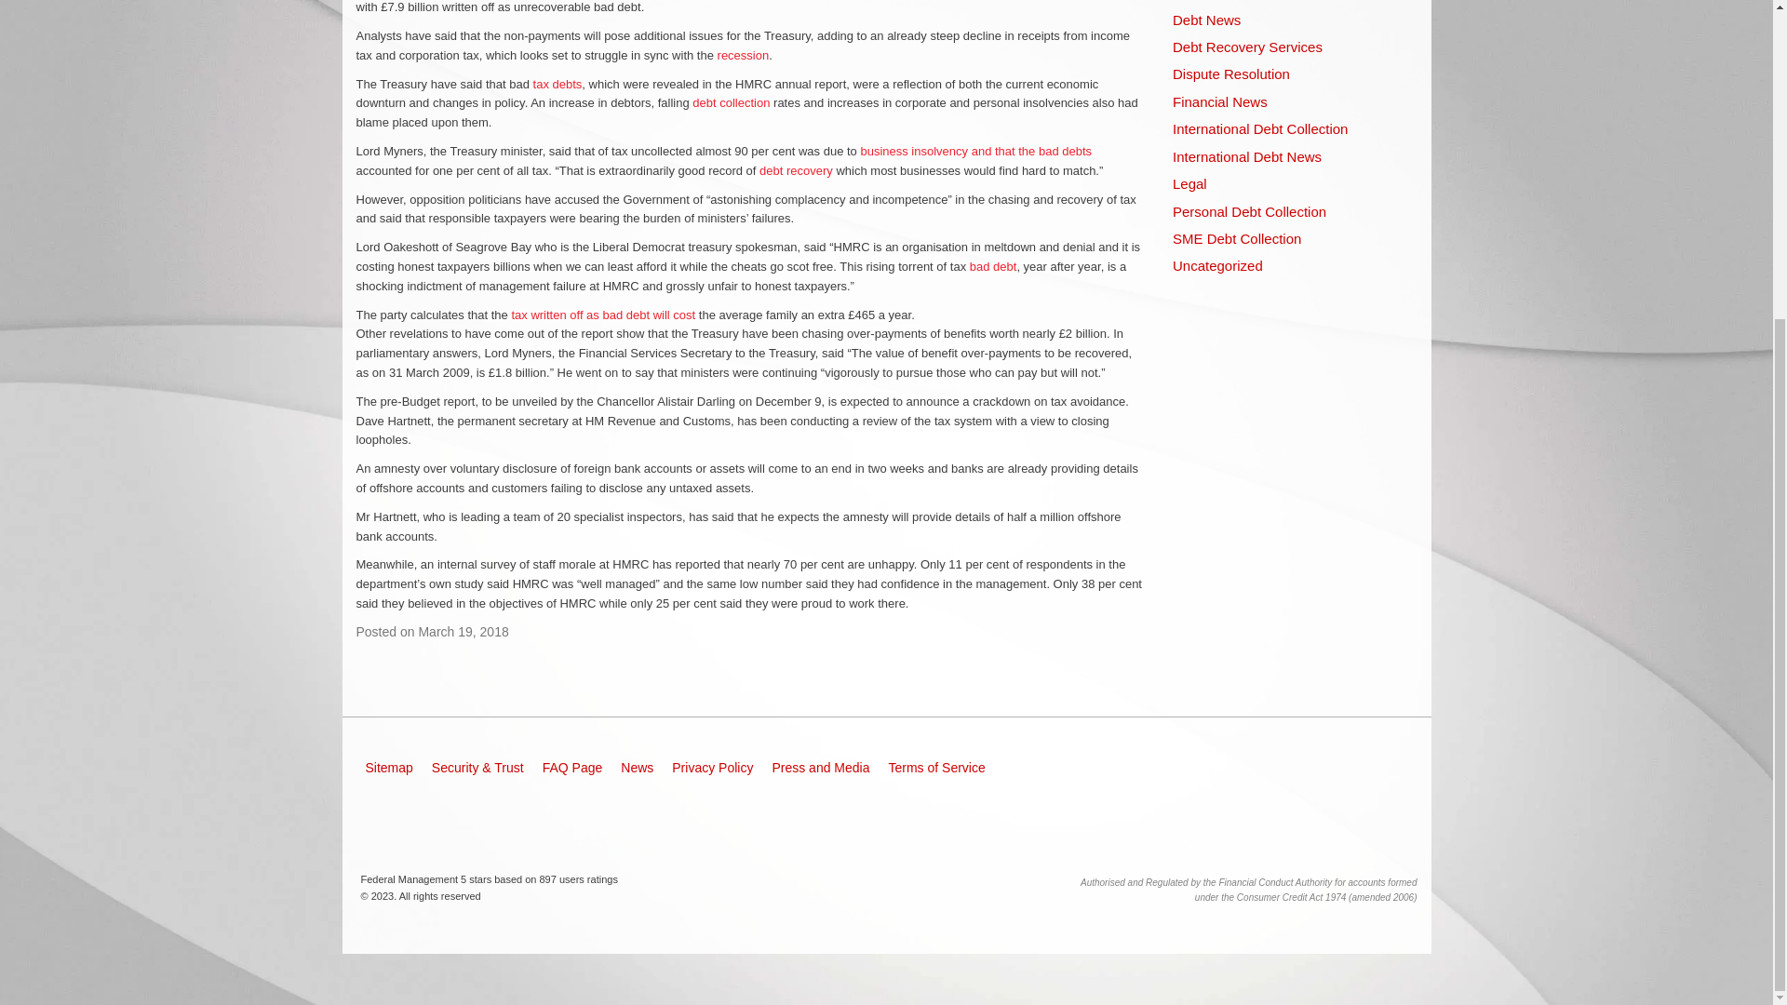 The height and width of the screenshot is (1005, 1787). What do you see at coordinates (732, 102) in the screenshot?
I see `debt collection` at bounding box center [732, 102].